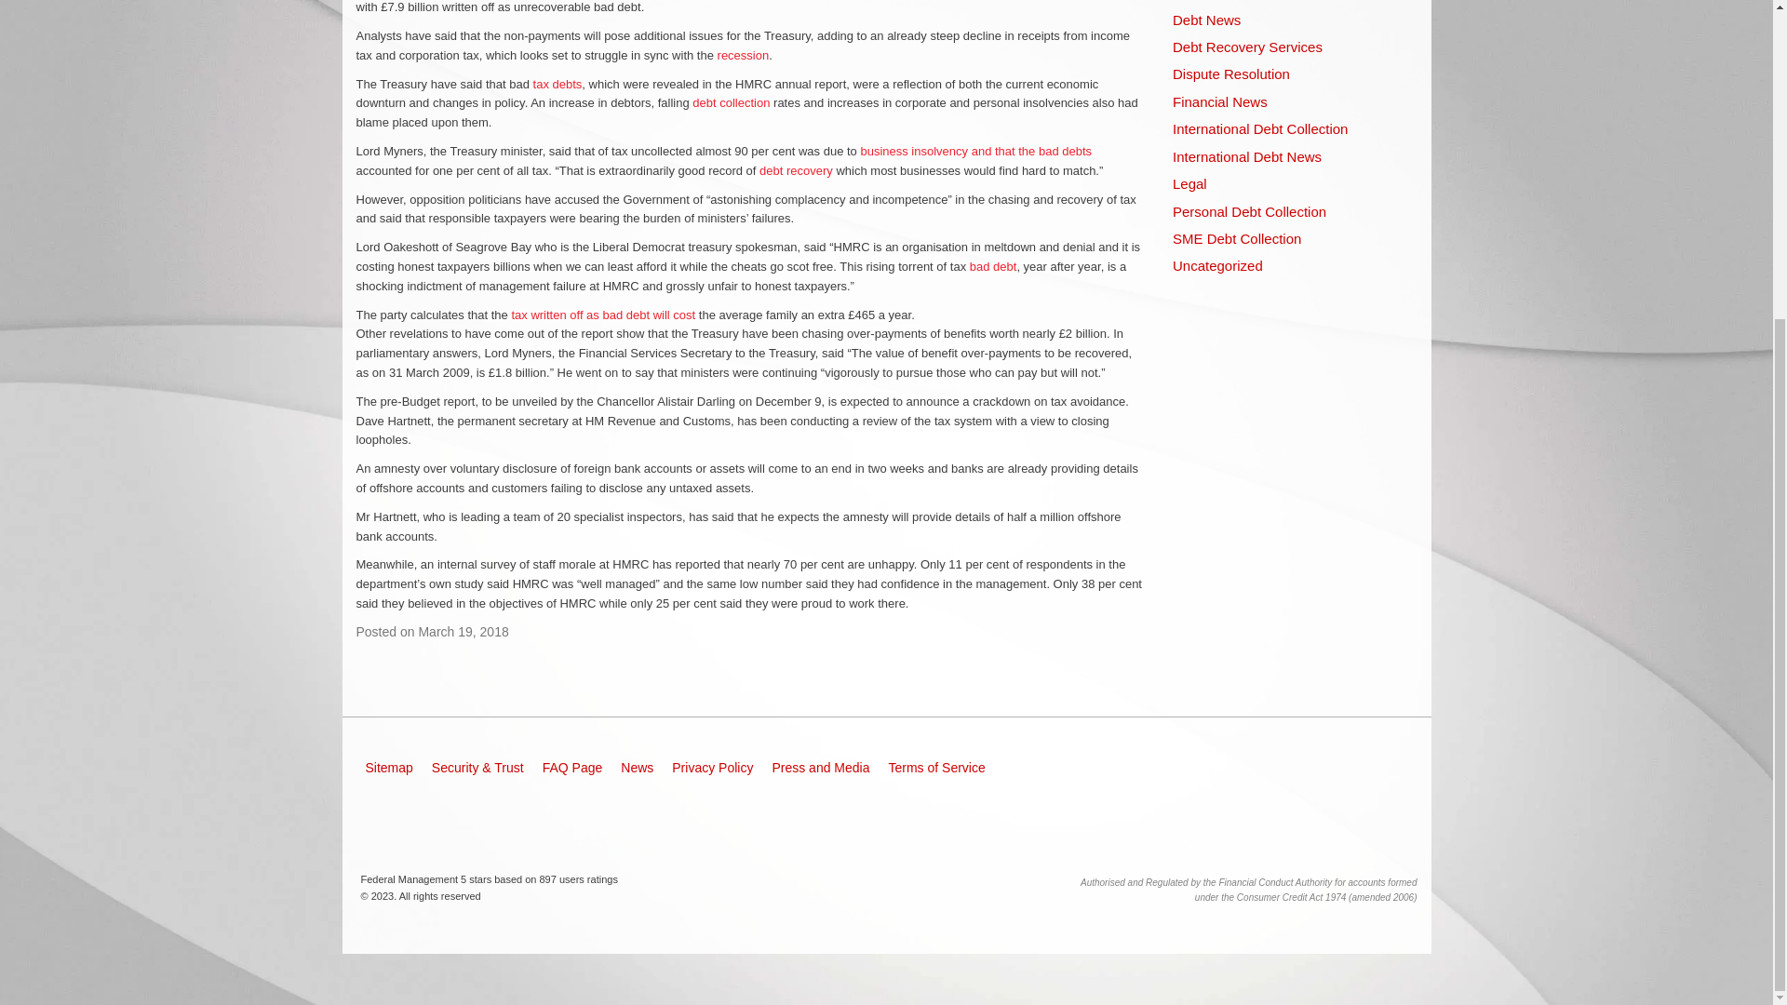 The height and width of the screenshot is (1005, 1787). What do you see at coordinates (732, 102) in the screenshot?
I see `debt collection` at bounding box center [732, 102].